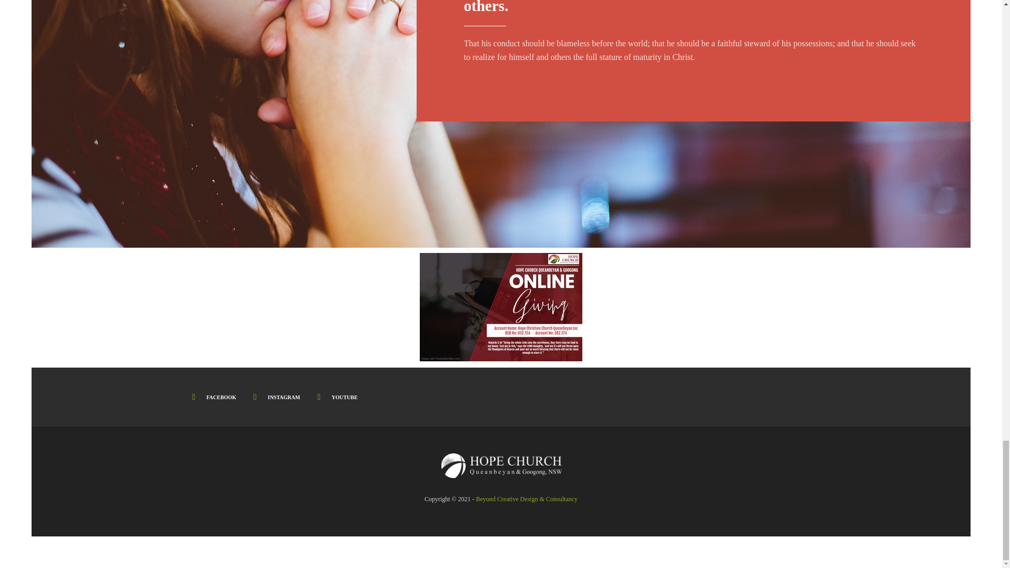  What do you see at coordinates (276, 398) in the screenshot?
I see `Instagram` at bounding box center [276, 398].